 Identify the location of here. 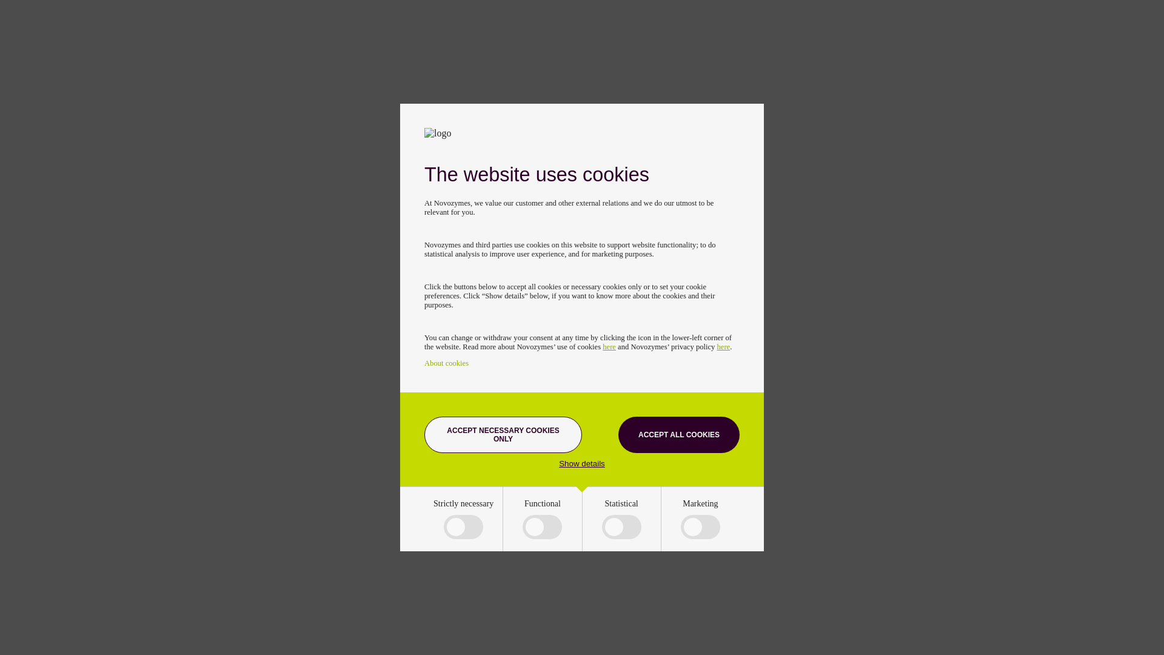
(609, 346).